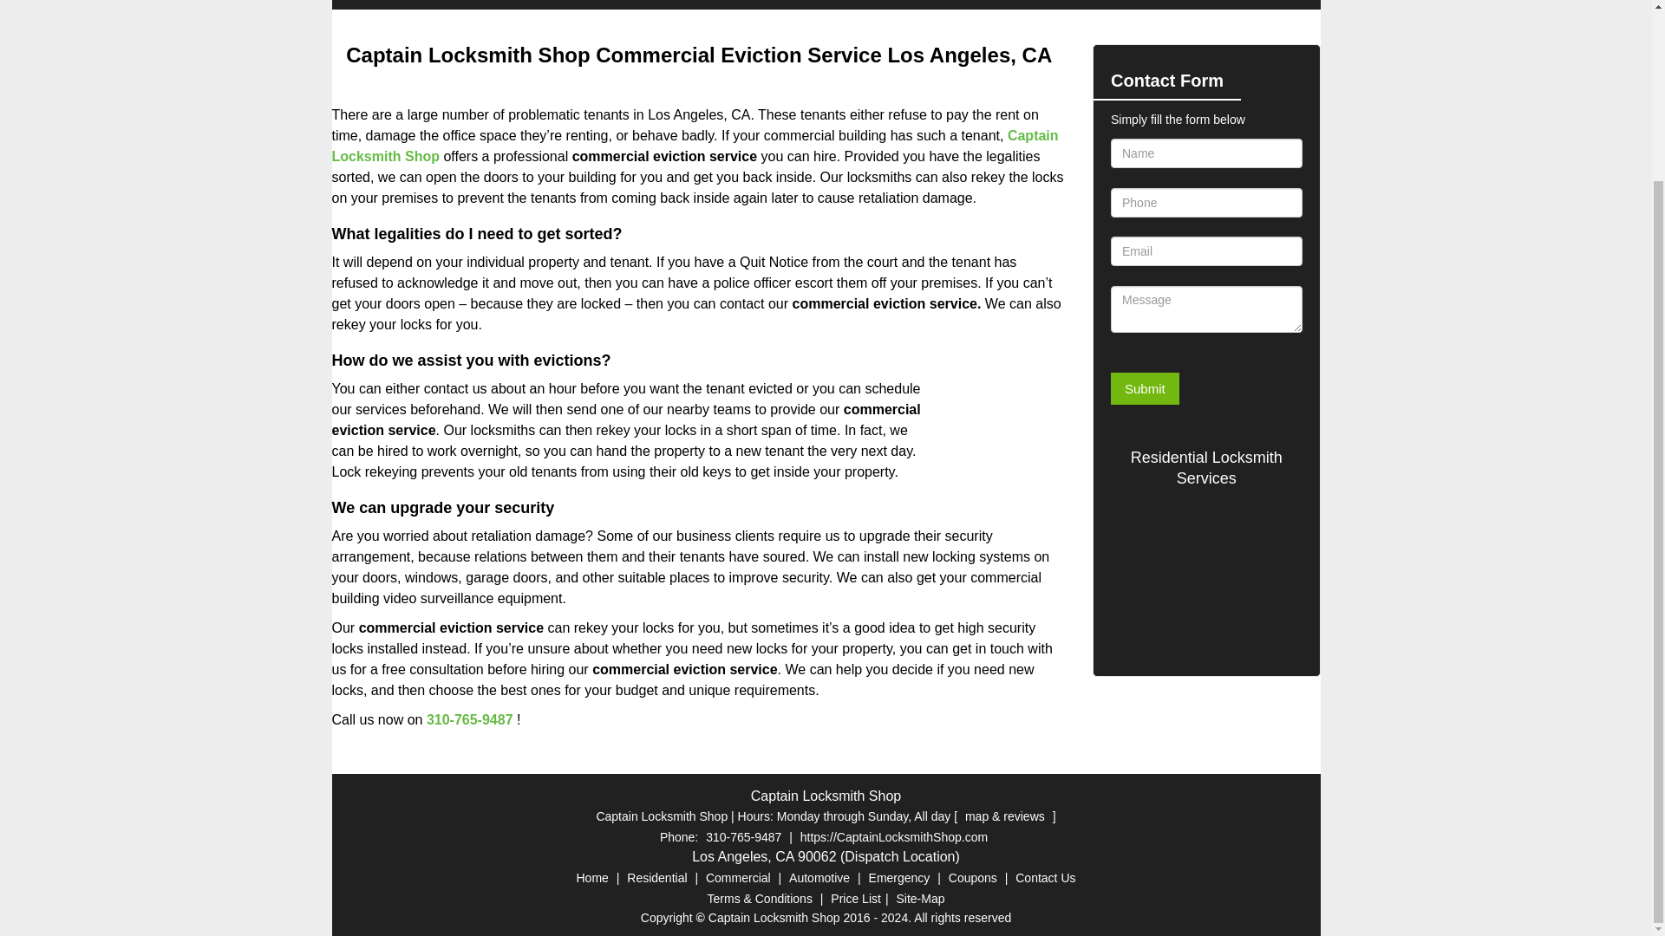 The height and width of the screenshot is (936, 1665). Describe the element at coordinates (694, 146) in the screenshot. I see `Captain Locksmith Shop` at that location.